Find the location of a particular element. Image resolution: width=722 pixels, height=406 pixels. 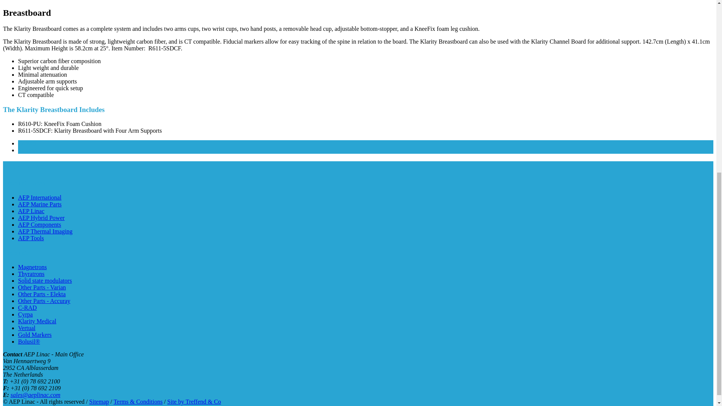

AEP International is located at coordinates (40, 197).